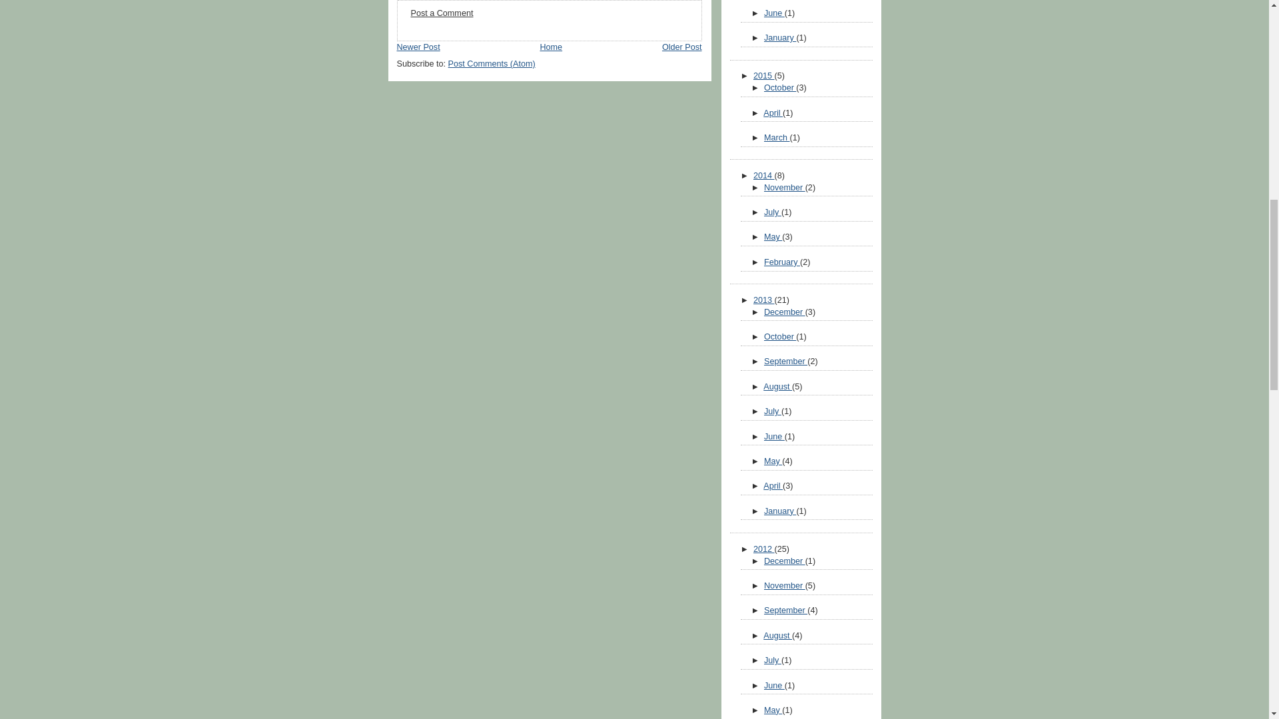 This screenshot has height=719, width=1279. Describe the element at coordinates (779, 88) in the screenshot. I see `October` at that location.